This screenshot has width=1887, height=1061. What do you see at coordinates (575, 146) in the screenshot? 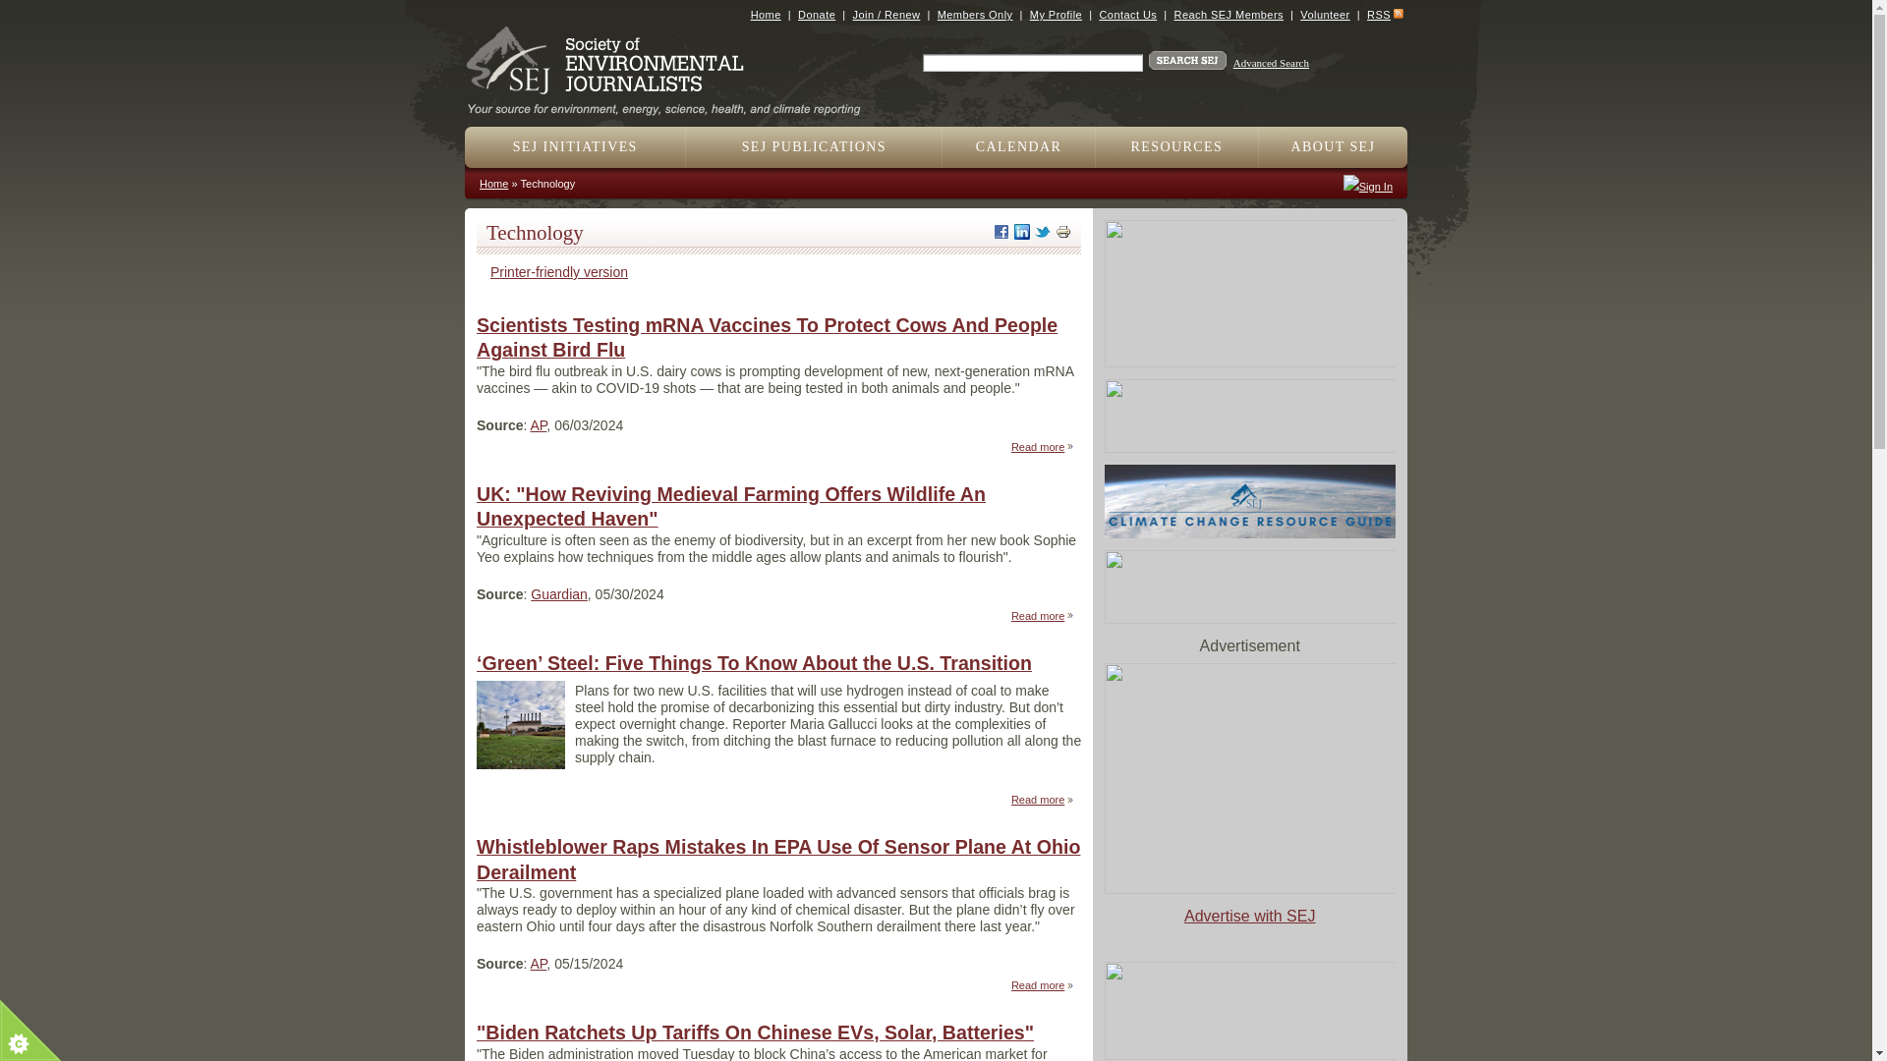
I see `SEJ INITIATIVES` at bounding box center [575, 146].